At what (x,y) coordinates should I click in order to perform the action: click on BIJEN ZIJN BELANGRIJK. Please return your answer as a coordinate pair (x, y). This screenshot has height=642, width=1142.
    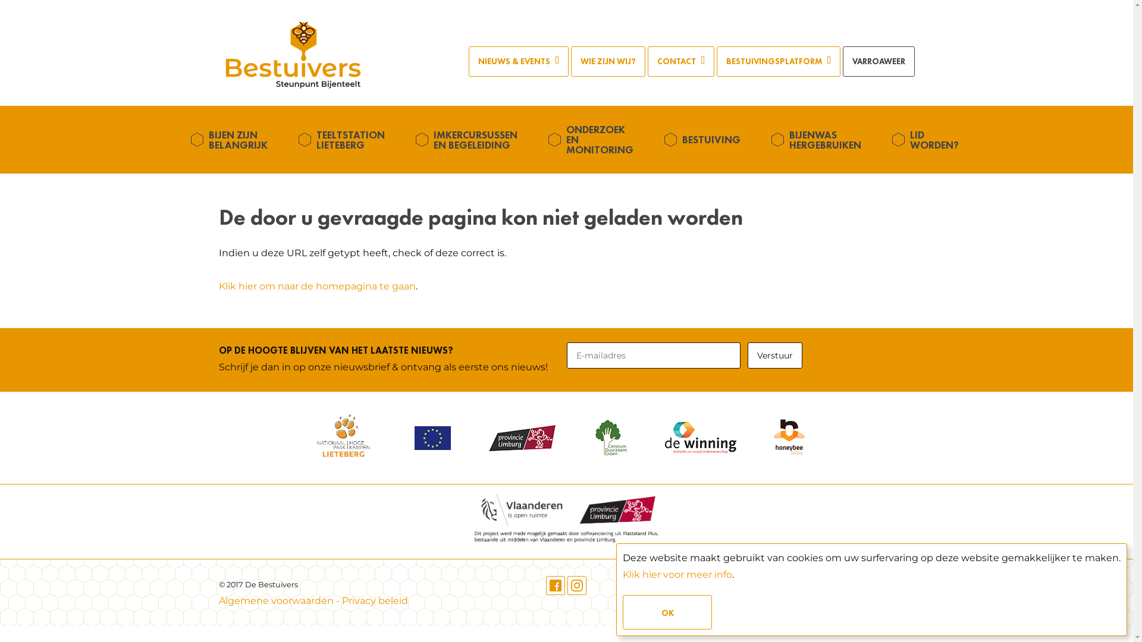
    Looking at the image, I should click on (233, 139).